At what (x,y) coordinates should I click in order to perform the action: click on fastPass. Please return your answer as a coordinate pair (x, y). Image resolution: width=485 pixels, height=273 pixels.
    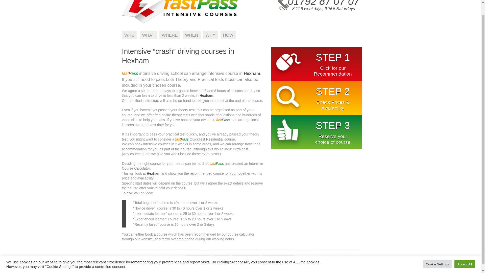
    Looking at the image, I should click on (180, 22).